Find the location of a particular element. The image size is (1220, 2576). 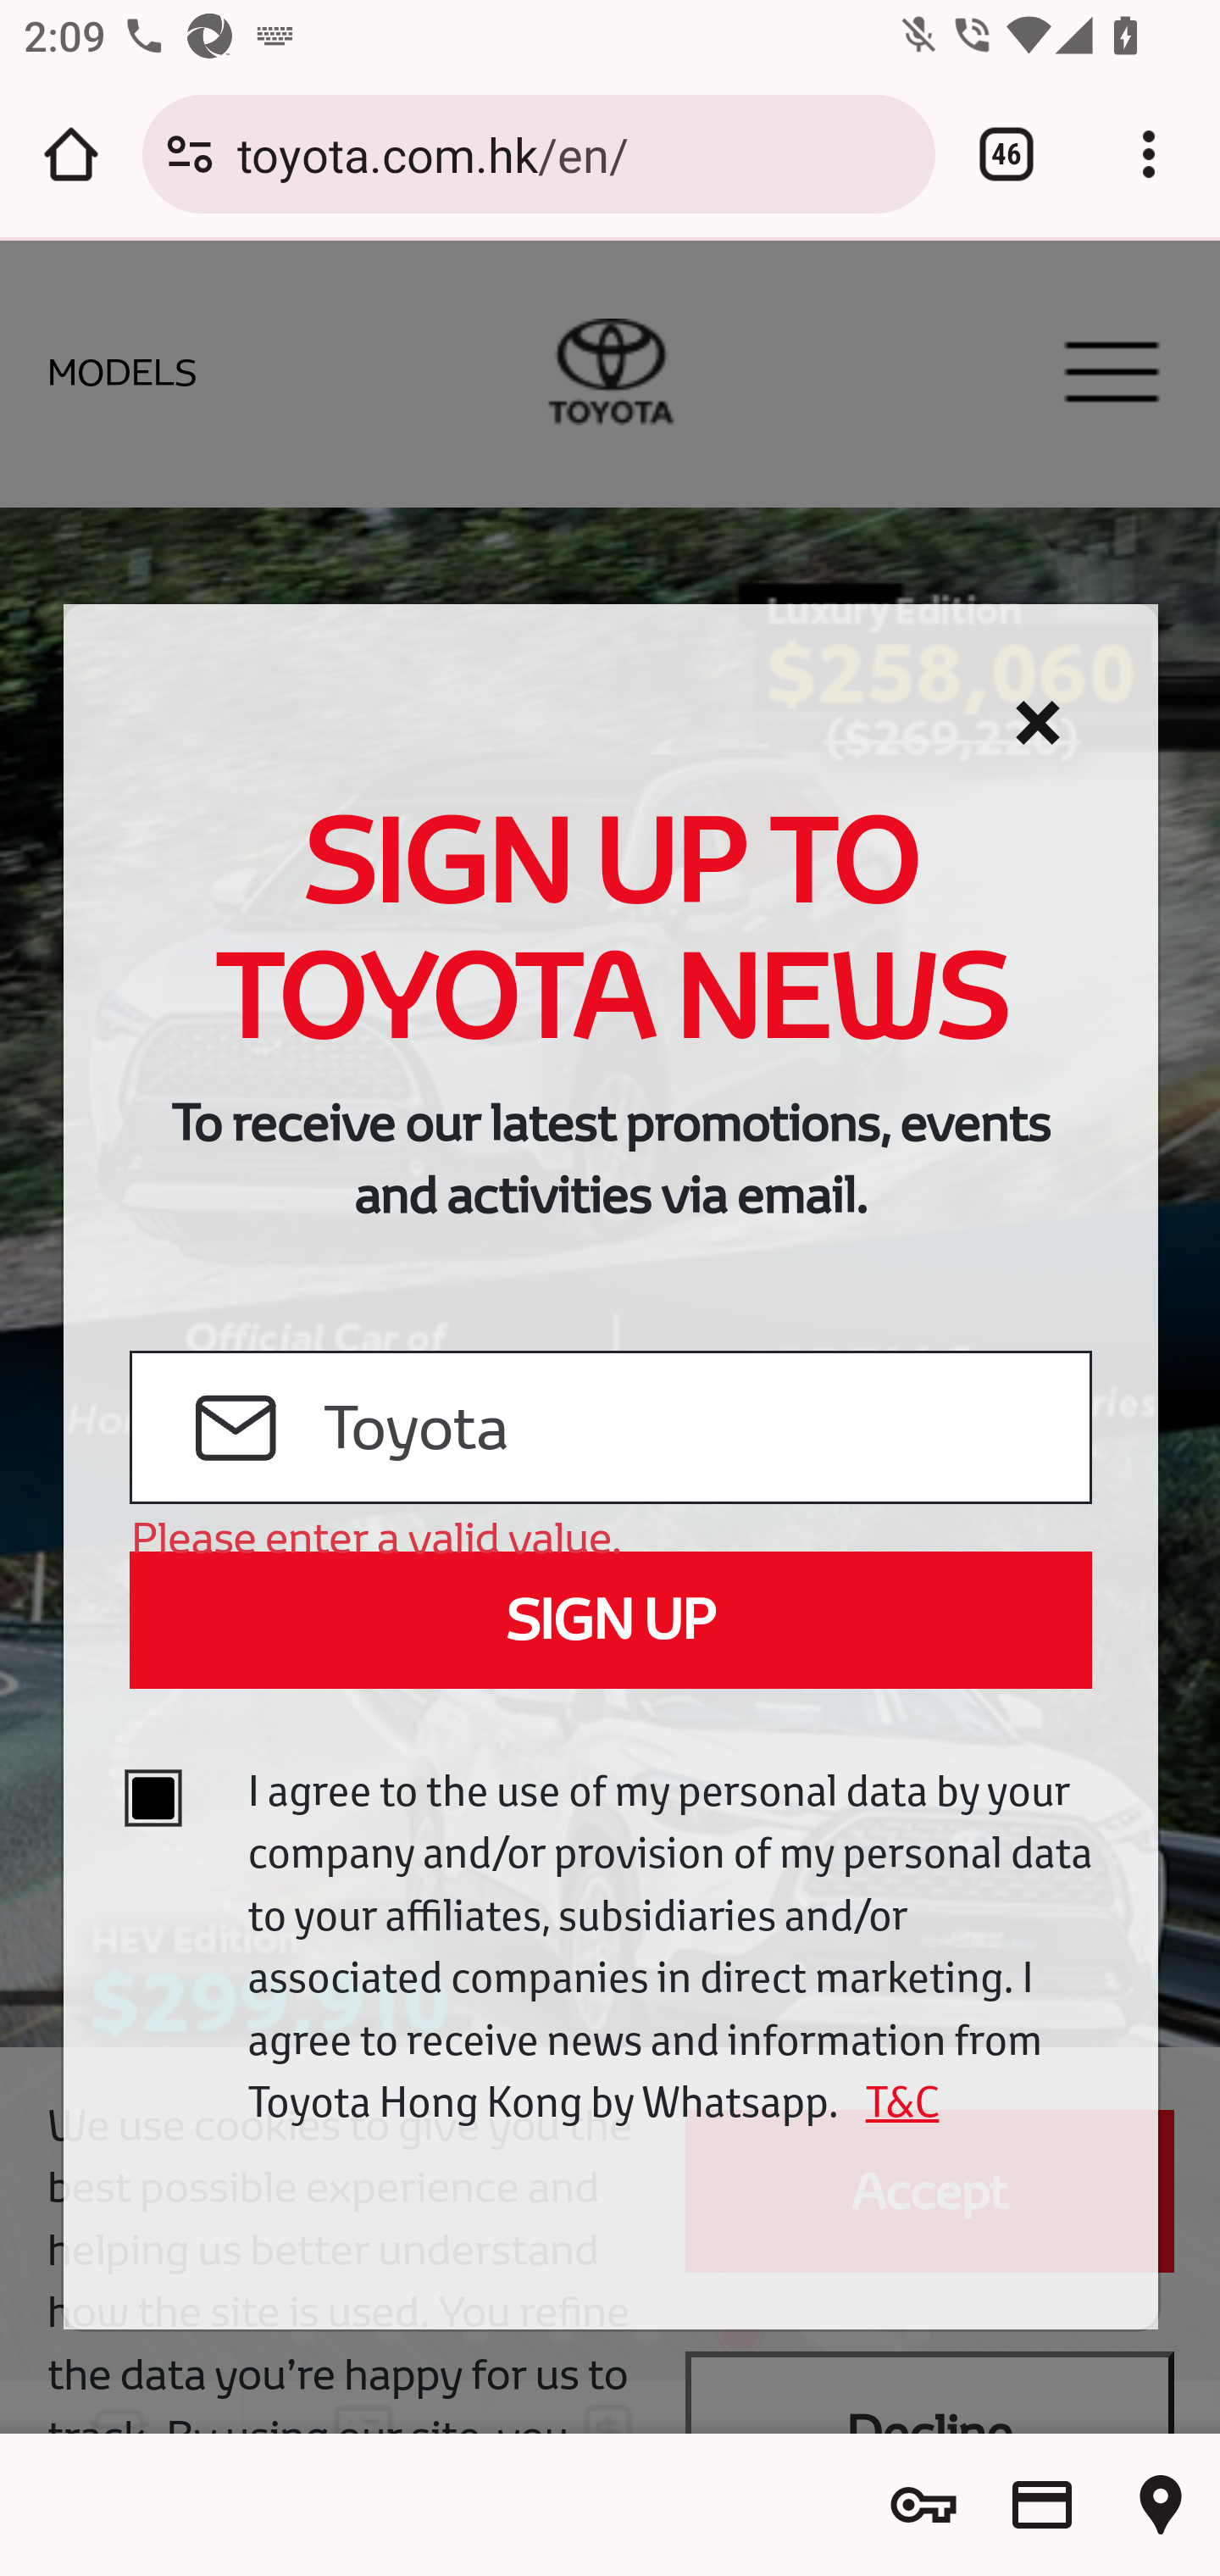

Cerrar is located at coordinates (1037, 724).